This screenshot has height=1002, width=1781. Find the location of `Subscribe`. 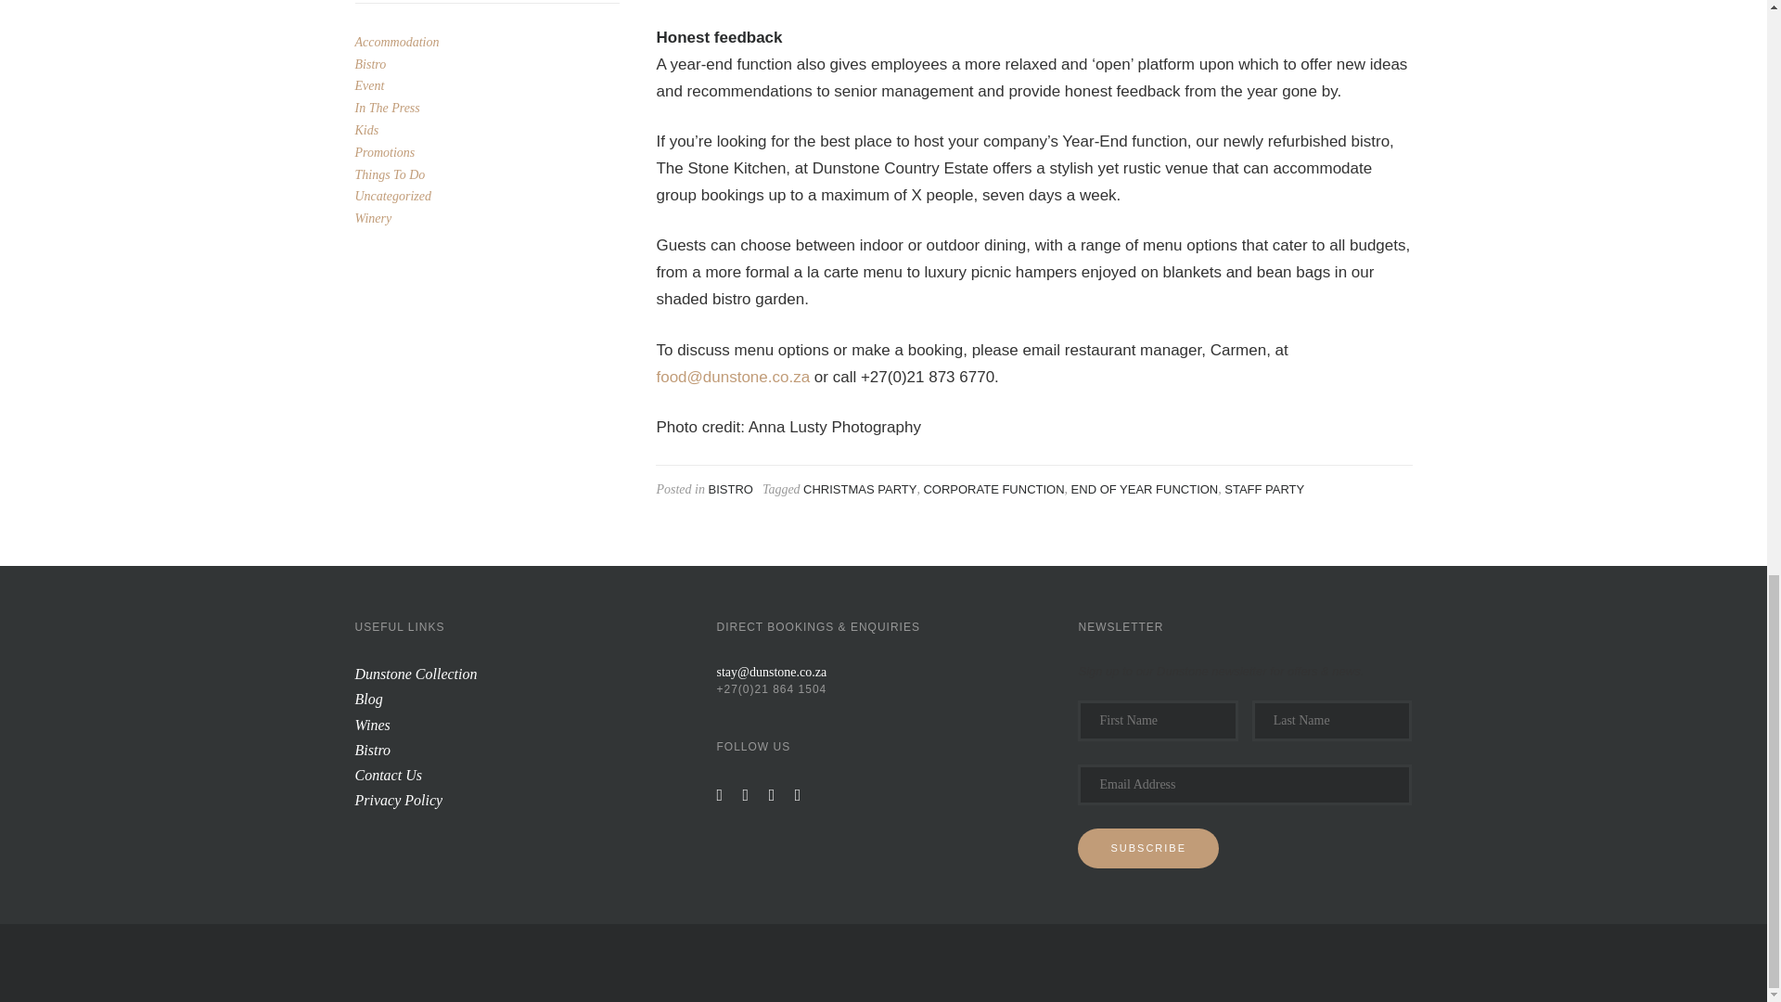

Subscribe is located at coordinates (1147, 848).